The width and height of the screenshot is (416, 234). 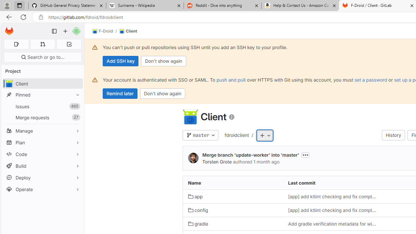 What do you see at coordinates (200, 135) in the screenshot?
I see `master` at bounding box center [200, 135].